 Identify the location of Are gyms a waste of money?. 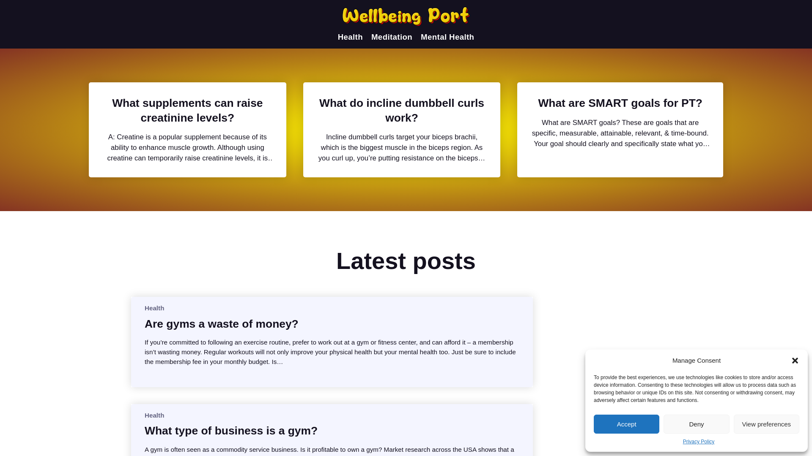
(222, 323).